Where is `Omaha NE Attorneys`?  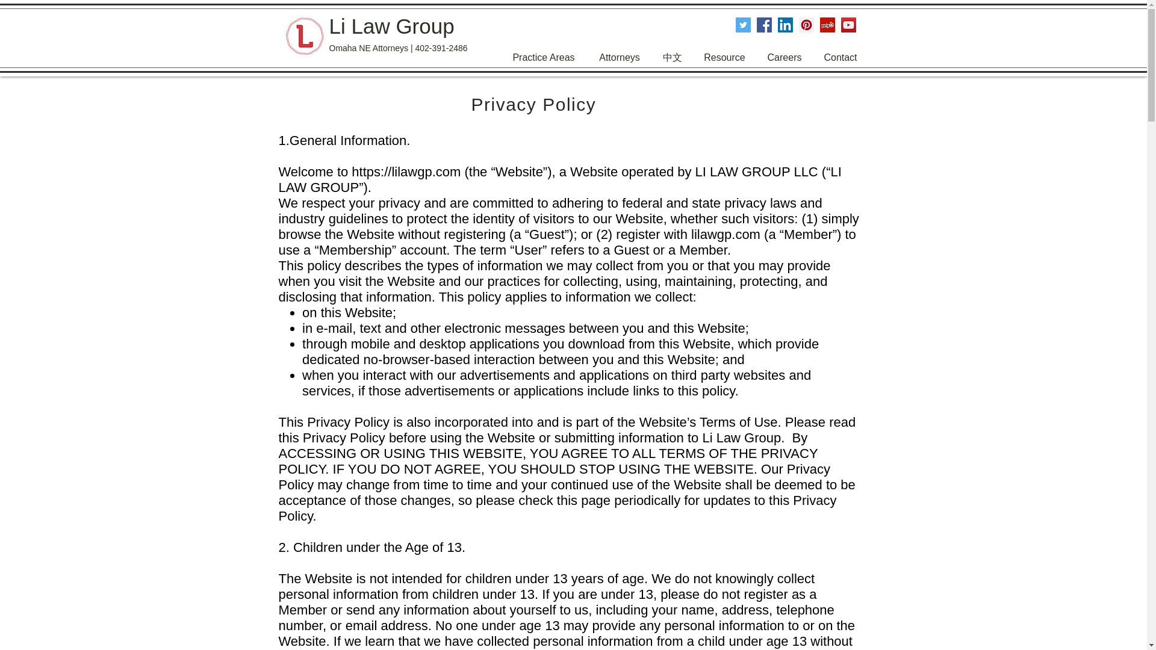
Omaha NE Attorneys is located at coordinates (368, 48).